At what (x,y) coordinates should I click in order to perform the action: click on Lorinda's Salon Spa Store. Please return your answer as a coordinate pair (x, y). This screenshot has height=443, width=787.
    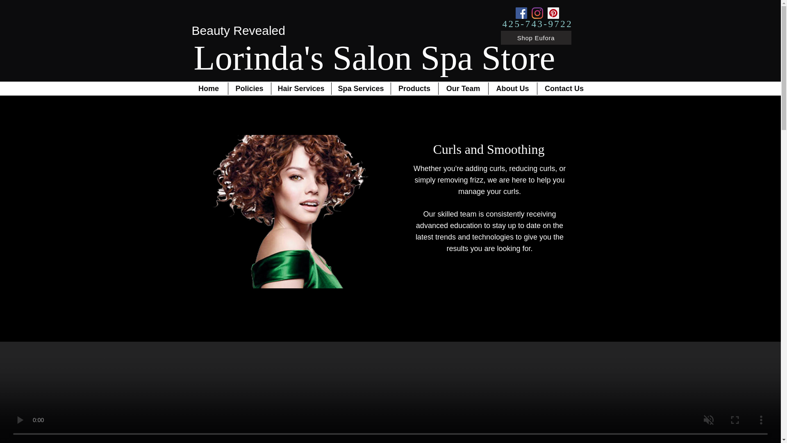
    Looking at the image, I should click on (374, 57).